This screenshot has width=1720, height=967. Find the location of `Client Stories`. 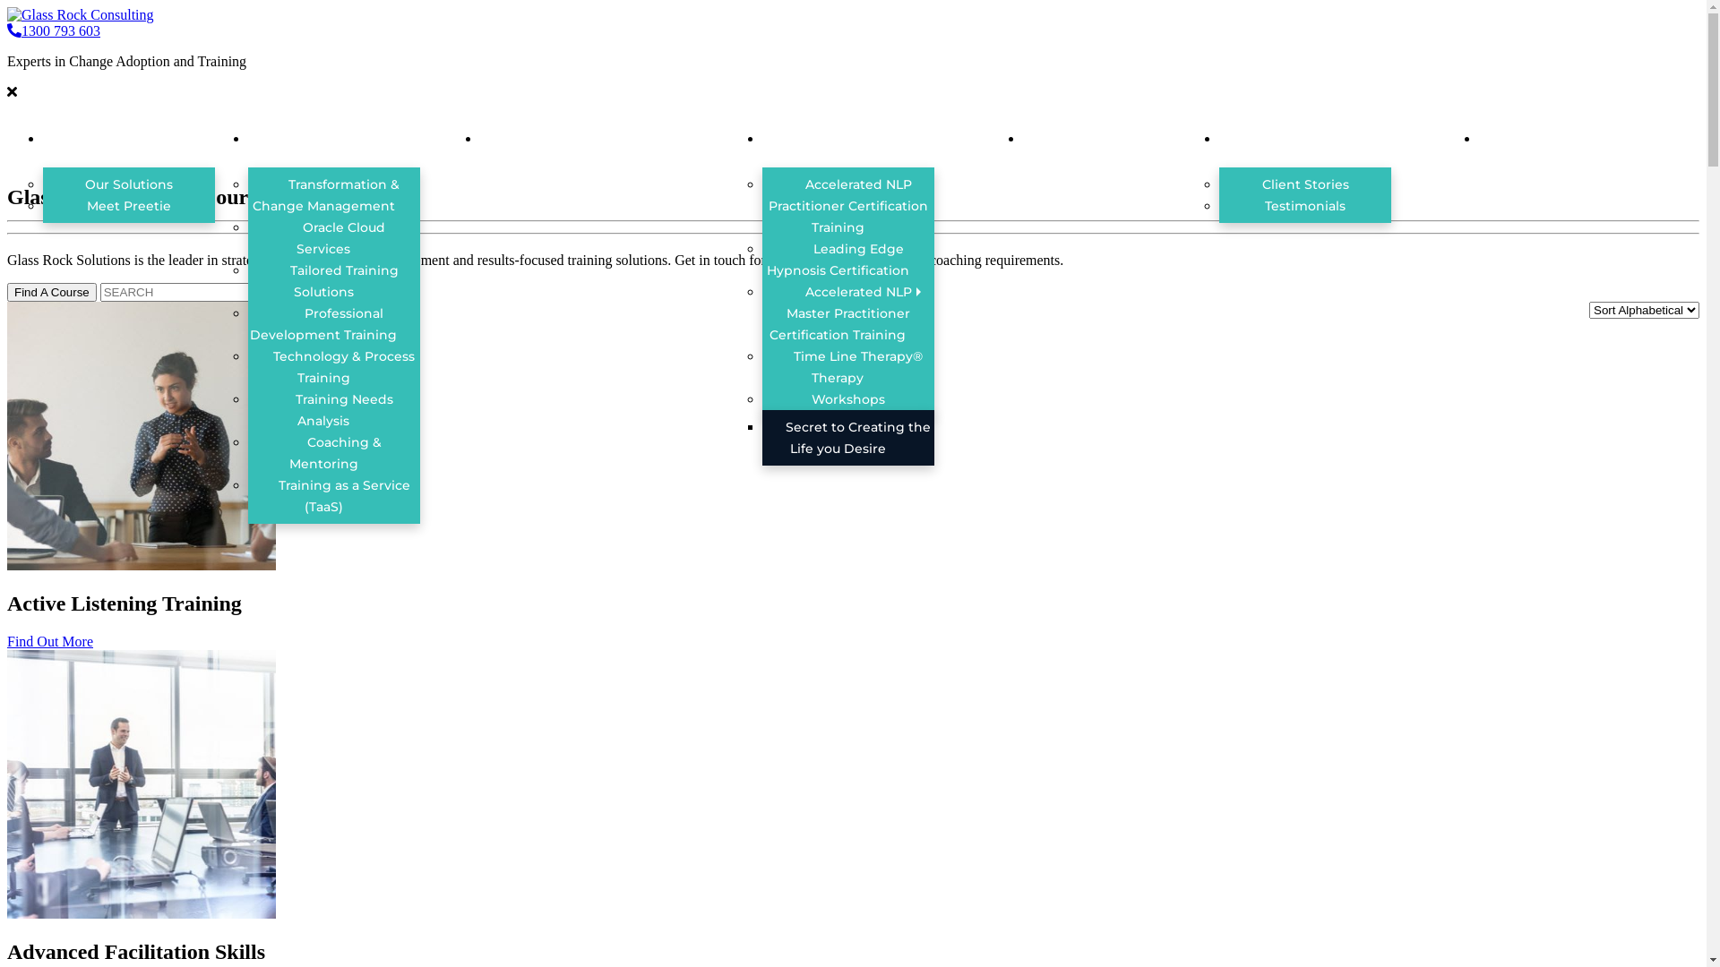

Client Stories is located at coordinates (1306, 184).